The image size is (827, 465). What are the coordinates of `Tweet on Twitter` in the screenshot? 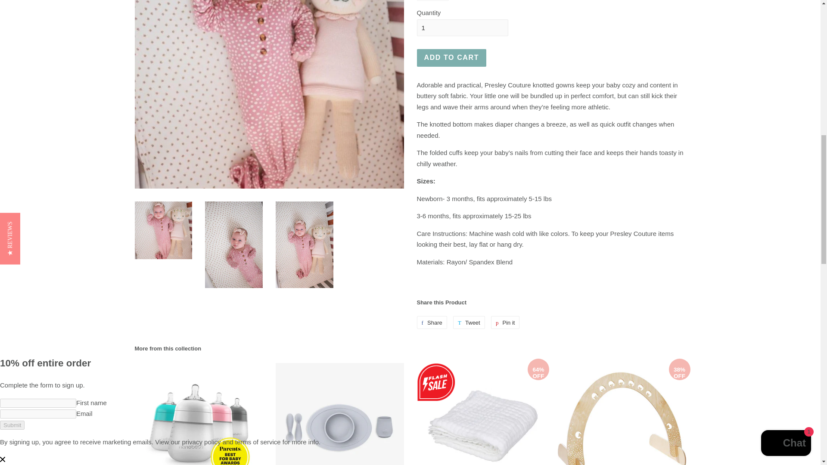 It's located at (469, 322).